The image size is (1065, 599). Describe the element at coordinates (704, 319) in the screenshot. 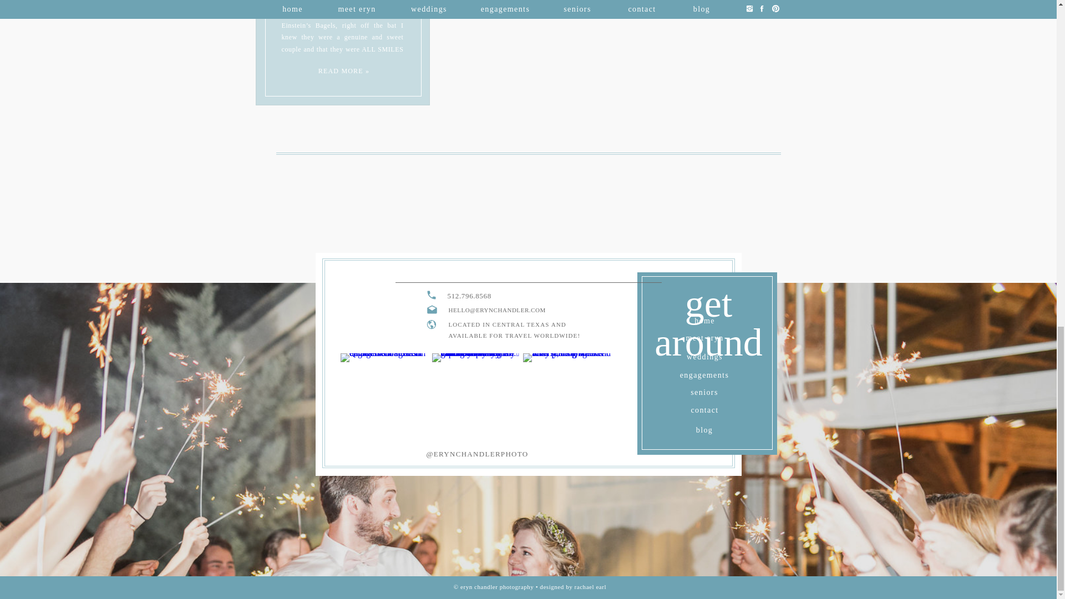

I see `home` at that location.